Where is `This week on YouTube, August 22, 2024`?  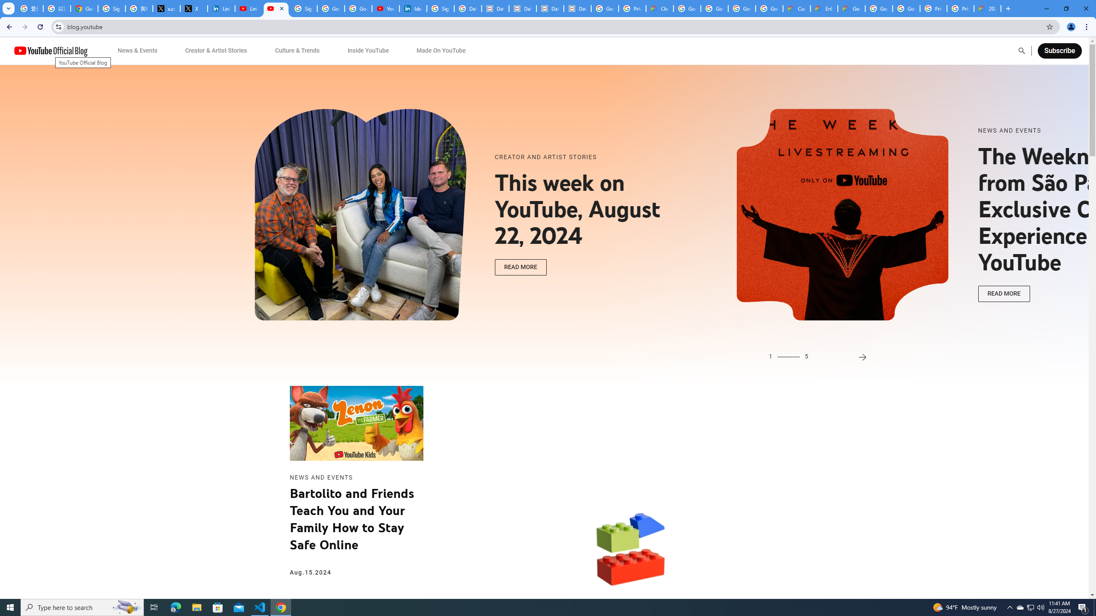 This week on YouTube, August 22, 2024 is located at coordinates (588, 210).